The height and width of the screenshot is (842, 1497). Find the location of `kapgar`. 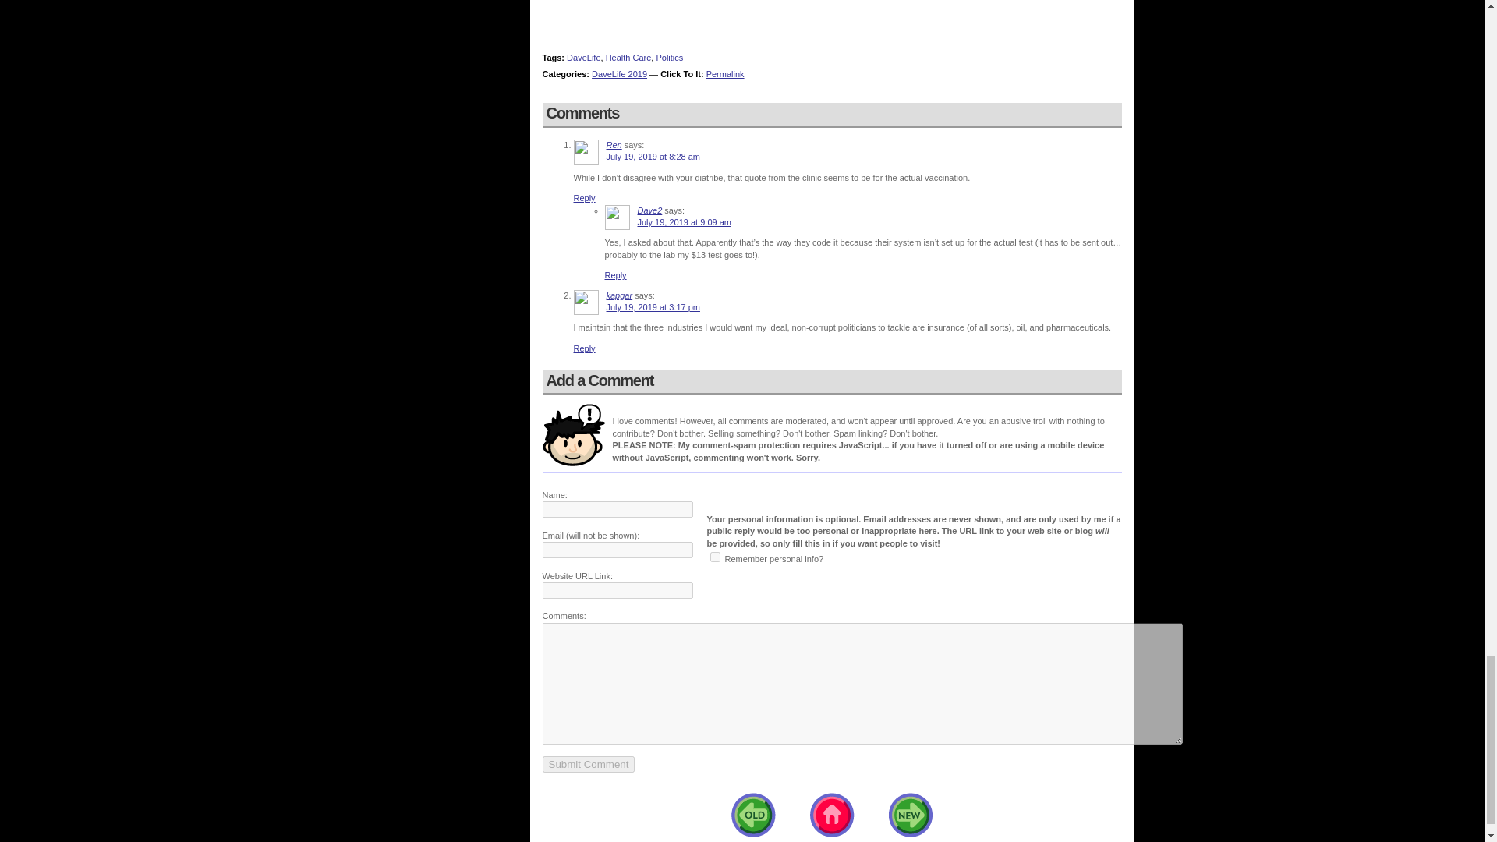

kapgar is located at coordinates (619, 295).